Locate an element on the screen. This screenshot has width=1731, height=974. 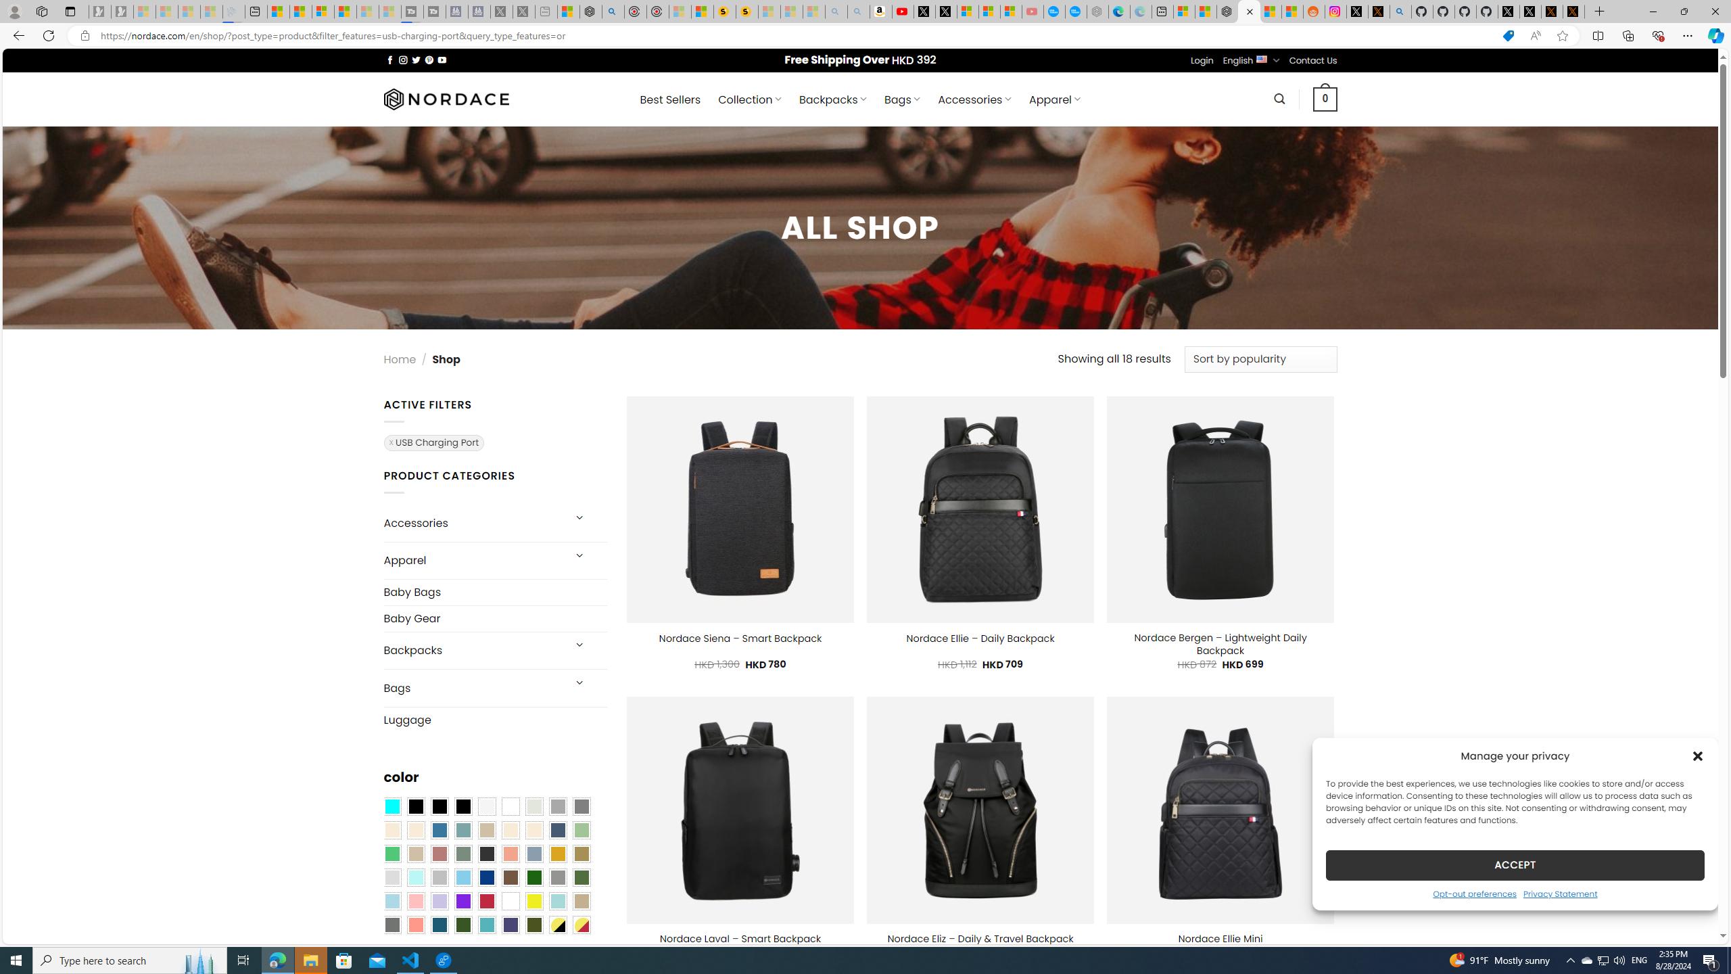
Microsoft Start - Sleeping is located at coordinates (368, 11).